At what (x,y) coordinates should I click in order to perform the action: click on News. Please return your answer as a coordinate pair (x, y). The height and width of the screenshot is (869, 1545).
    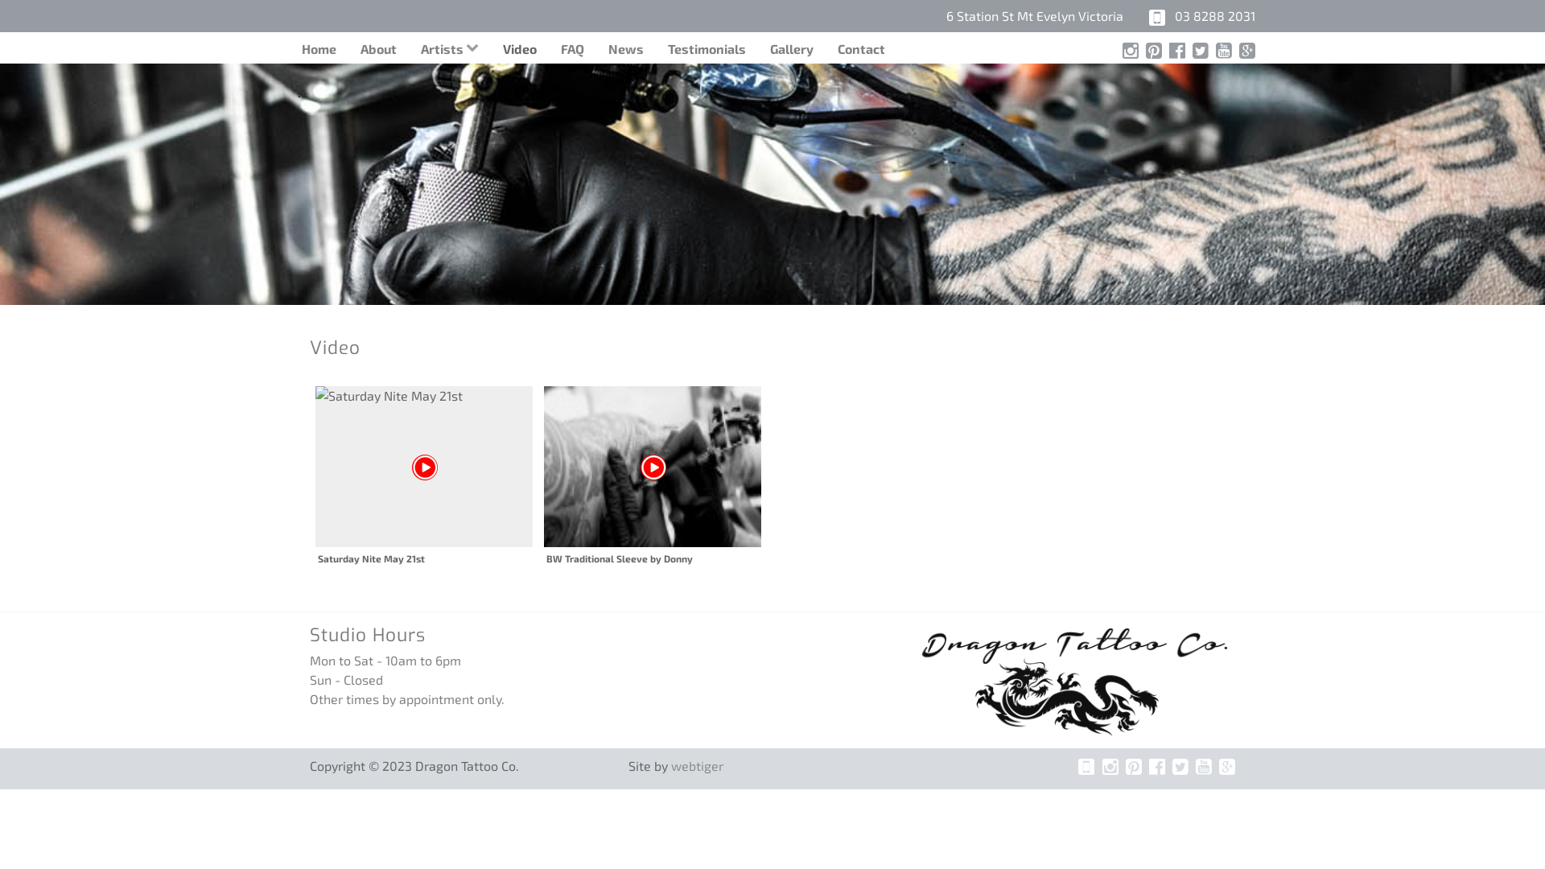
    Looking at the image, I should click on (626, 47).